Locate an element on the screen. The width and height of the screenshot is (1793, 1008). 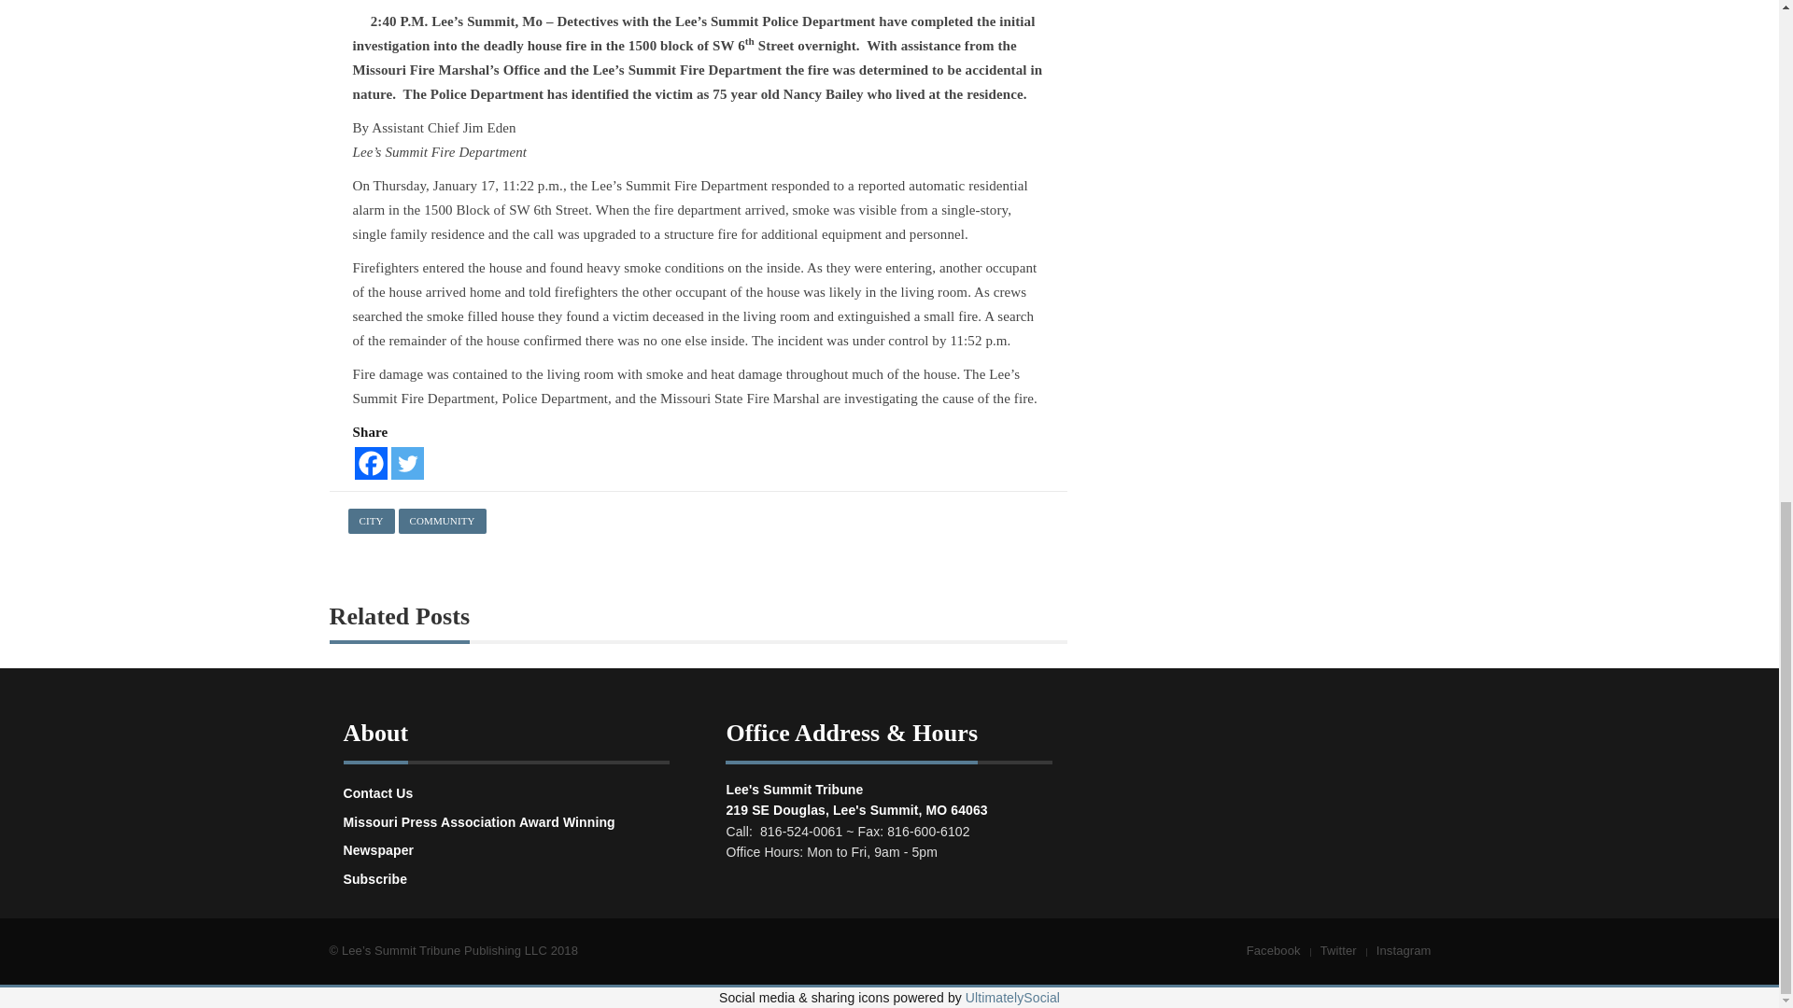
CITY is located at coordinates (371, 521).